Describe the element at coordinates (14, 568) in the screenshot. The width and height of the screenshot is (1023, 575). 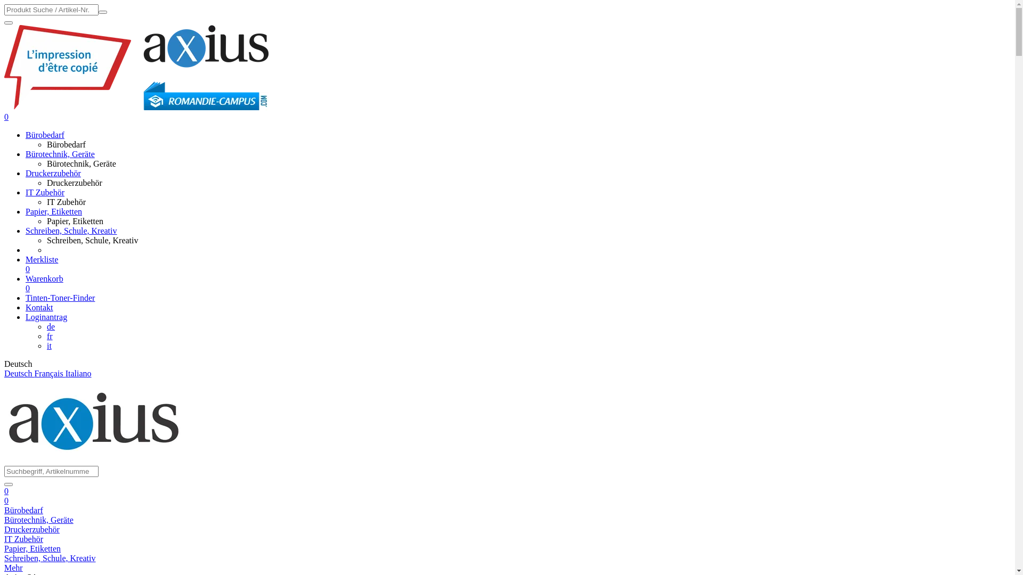
I see `Mehr` at that location.